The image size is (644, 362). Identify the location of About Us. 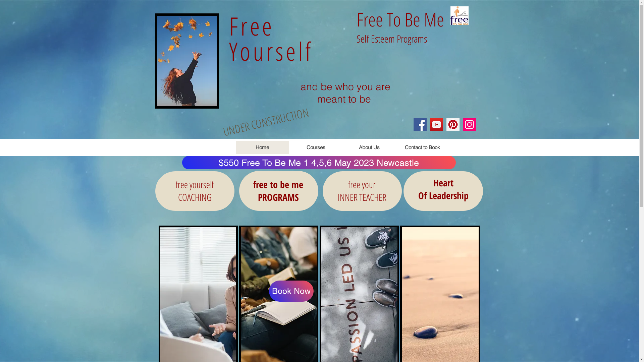
(369, 147).